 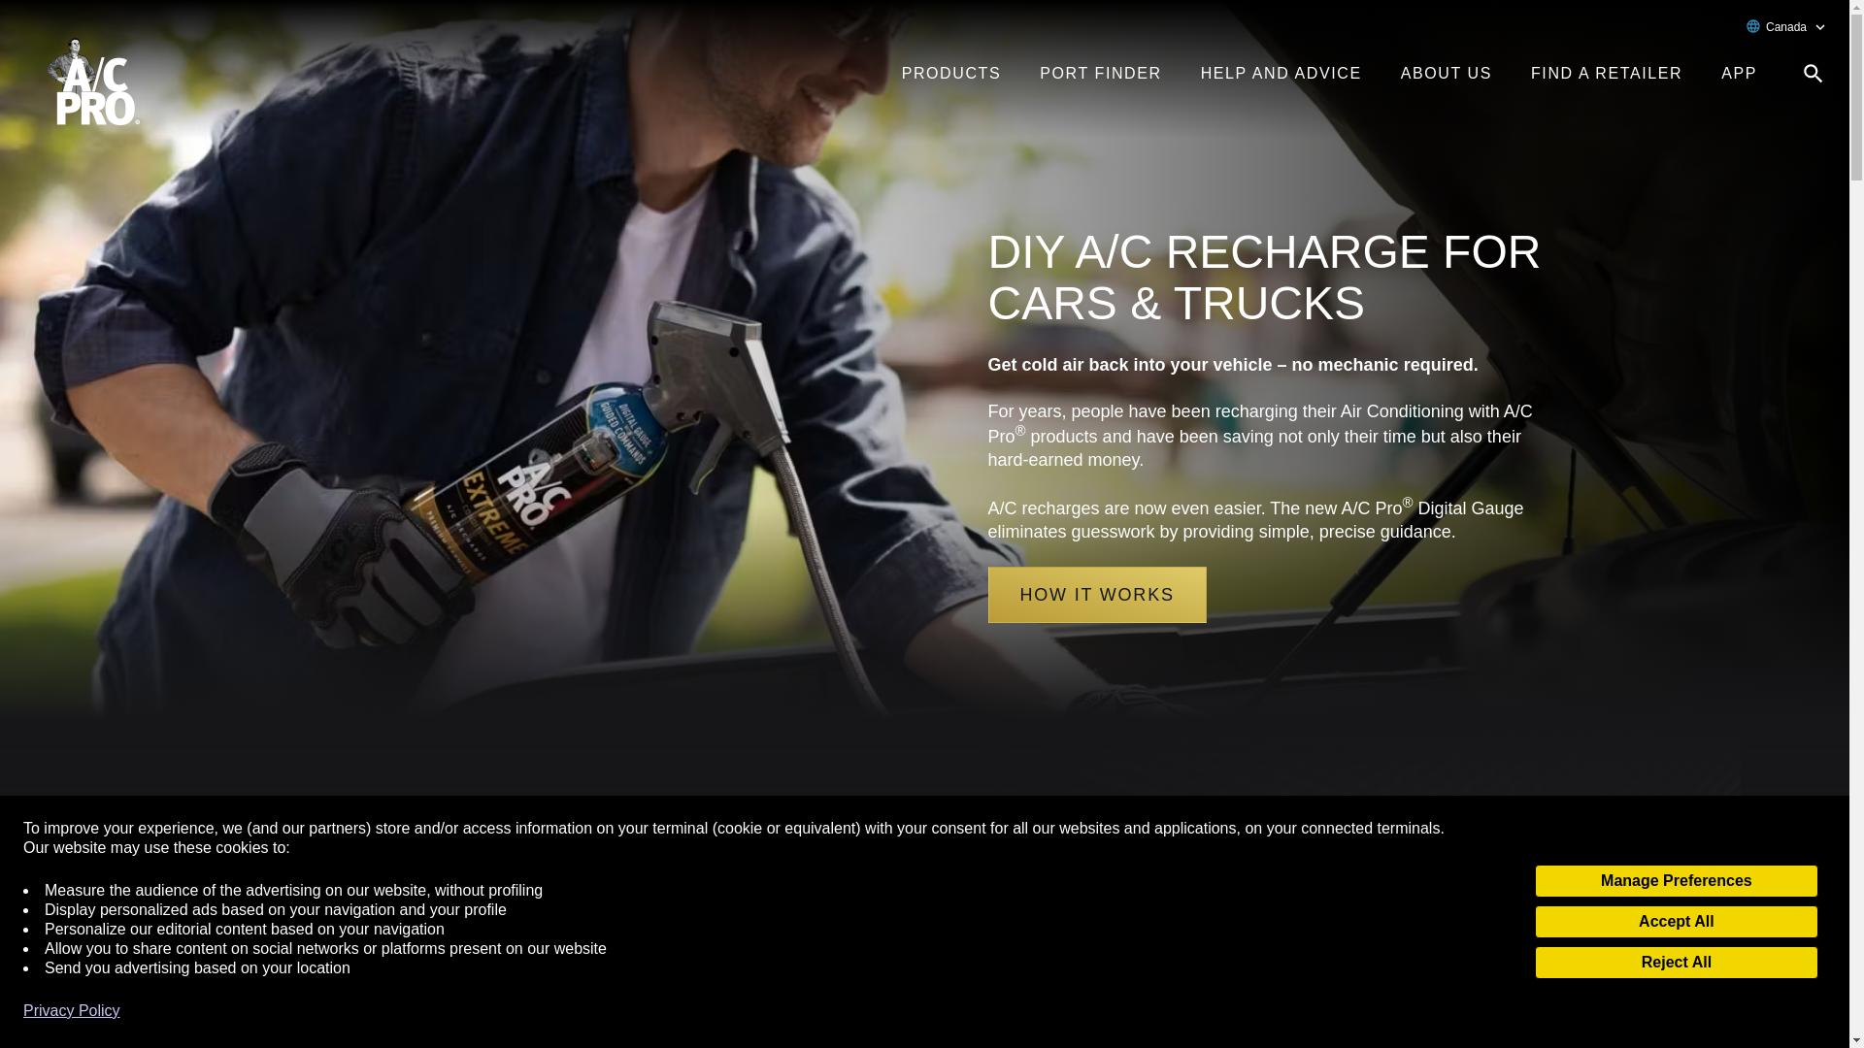 I want to click on PORT FINDER, so click(x=1100, y=74).